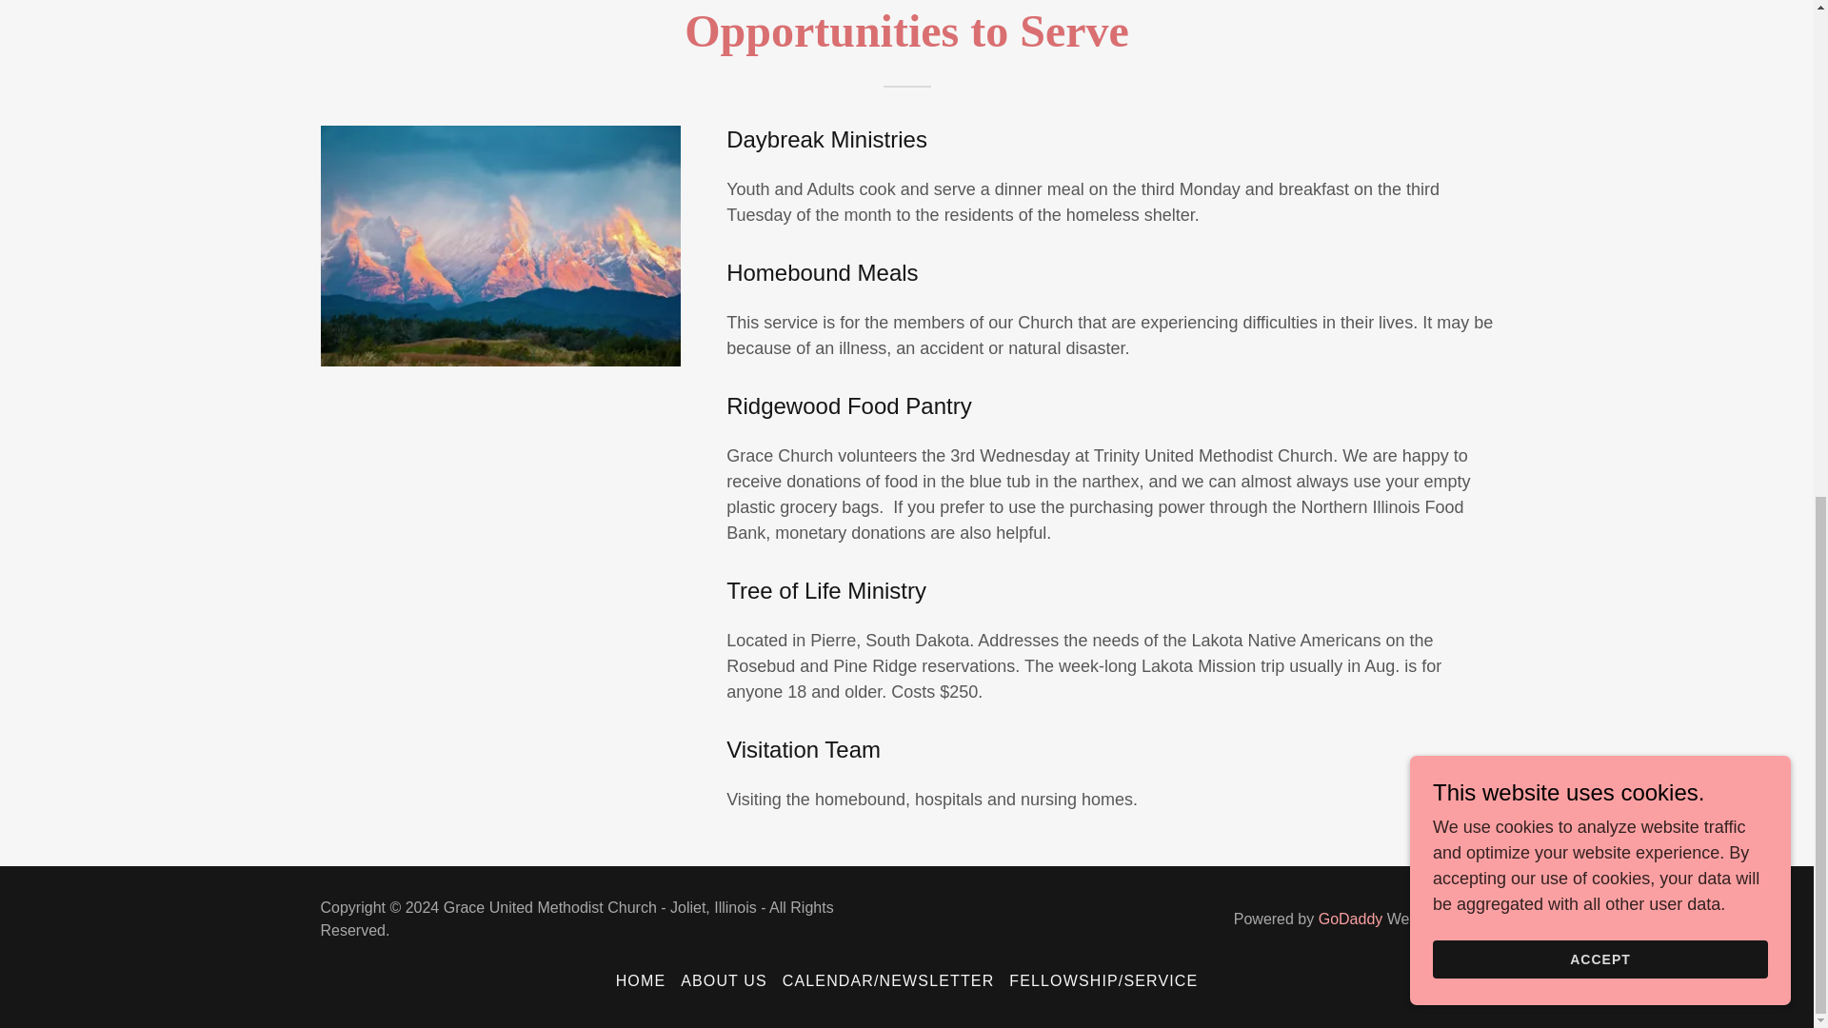 This screenshot has width=1828, height=1028. I want to click on GoDaddy, so click(1350, 919).